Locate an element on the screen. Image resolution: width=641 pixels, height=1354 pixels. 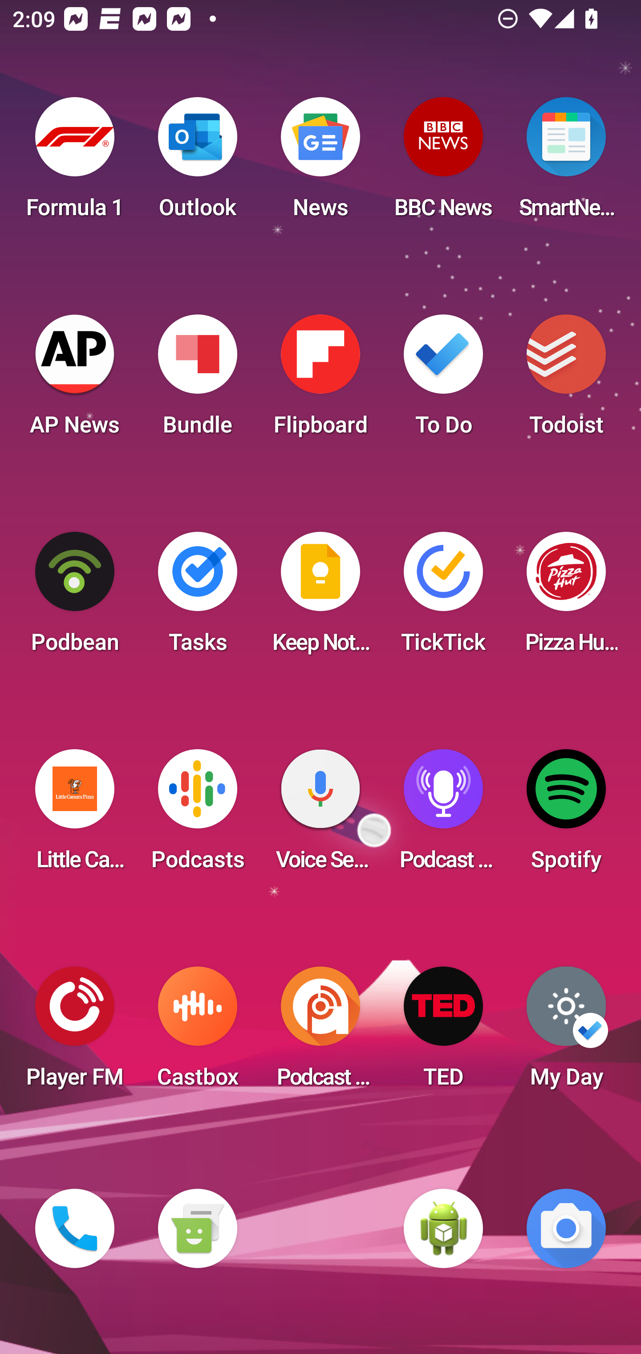
To Do is located at coordinates (443, 380).